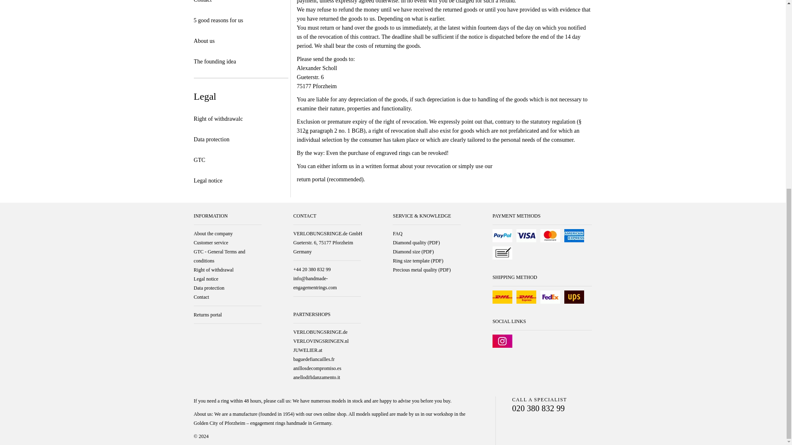 This screenshot has height=445, width=792. Describe the element at coordinates (327, 341) in the screenshot. I see `VERLOVINGSRINGEN.nl` at that location.